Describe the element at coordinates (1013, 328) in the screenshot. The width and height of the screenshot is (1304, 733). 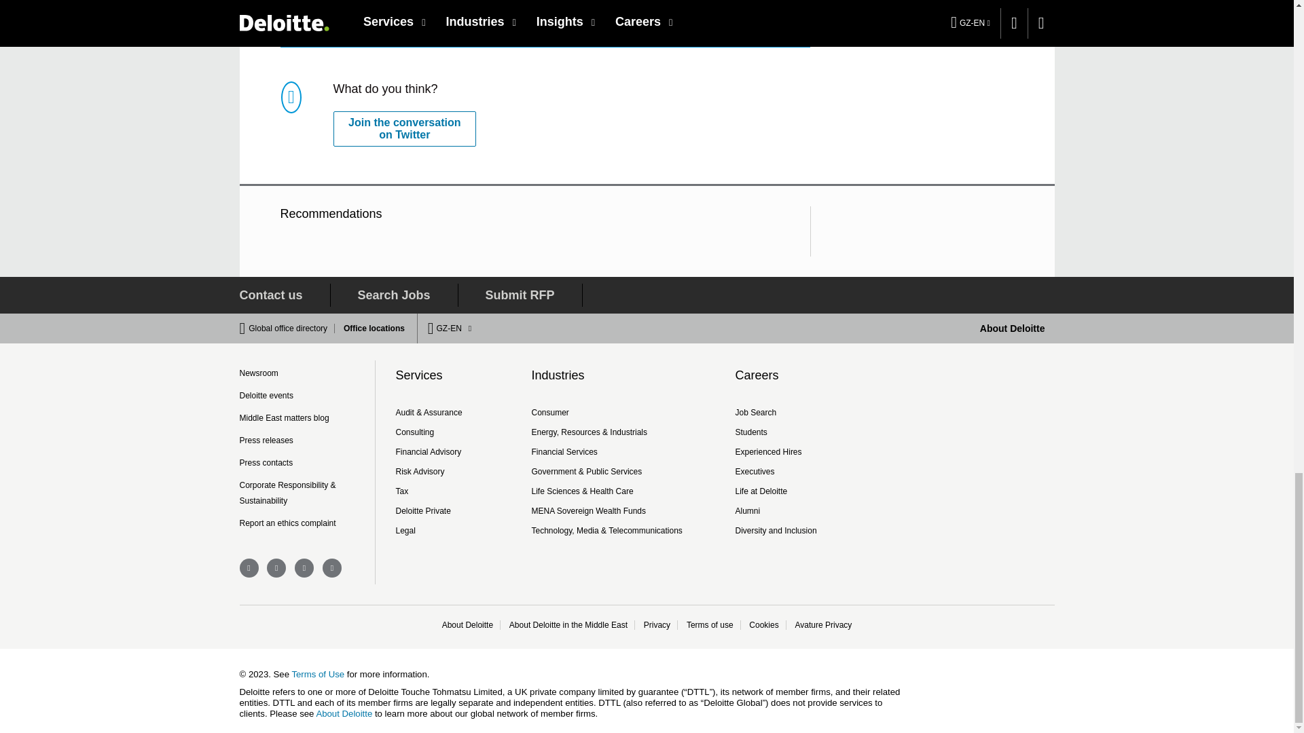
I see `About Deloitte` at that location.